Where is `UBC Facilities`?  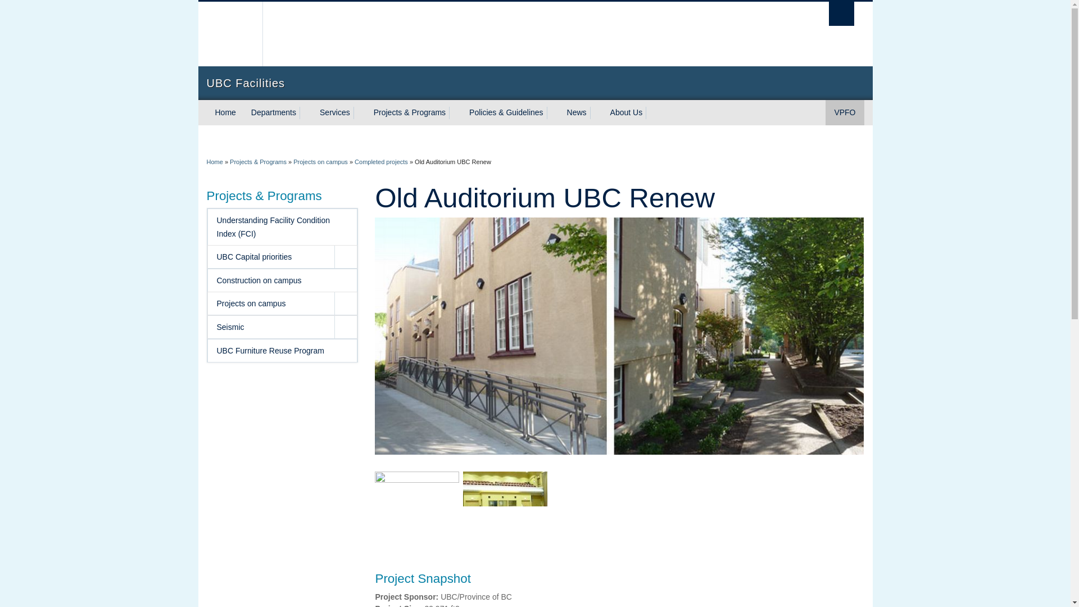
UBC Facilities is located at coordinates (535, 83).